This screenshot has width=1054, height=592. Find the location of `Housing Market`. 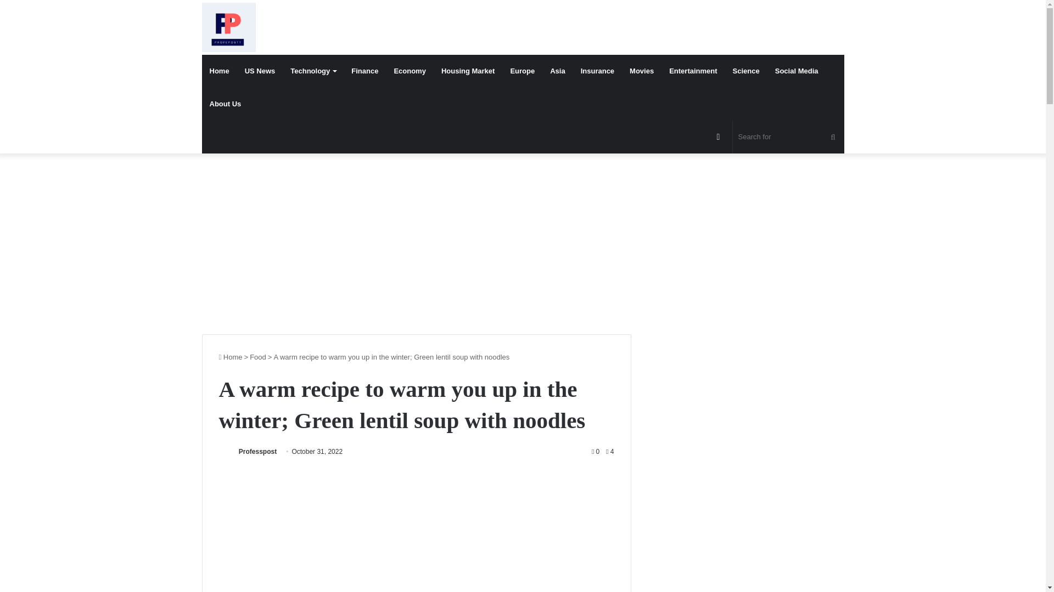

Housing Market is located at coordinates (468, 71).